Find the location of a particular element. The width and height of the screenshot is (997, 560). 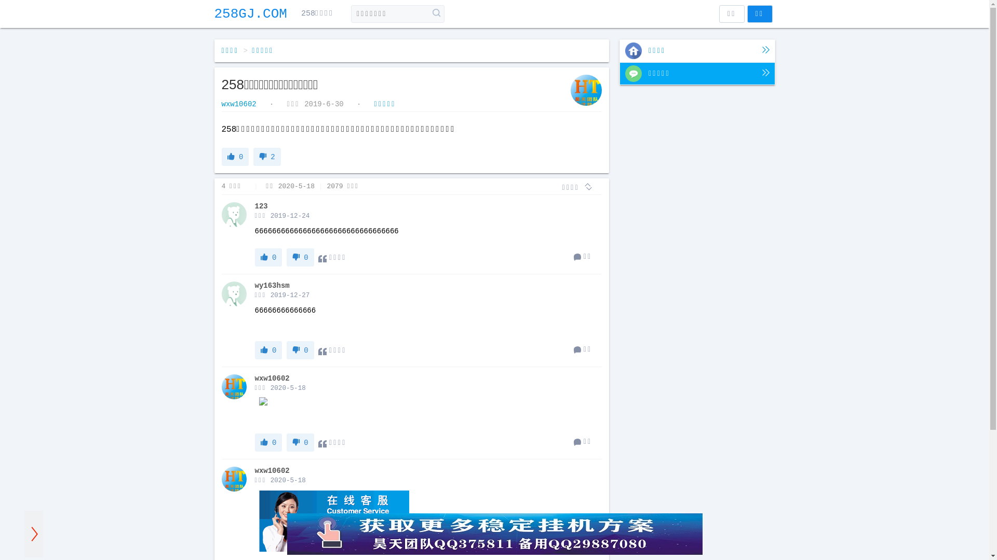

0 is located at coordinates (300, 257).